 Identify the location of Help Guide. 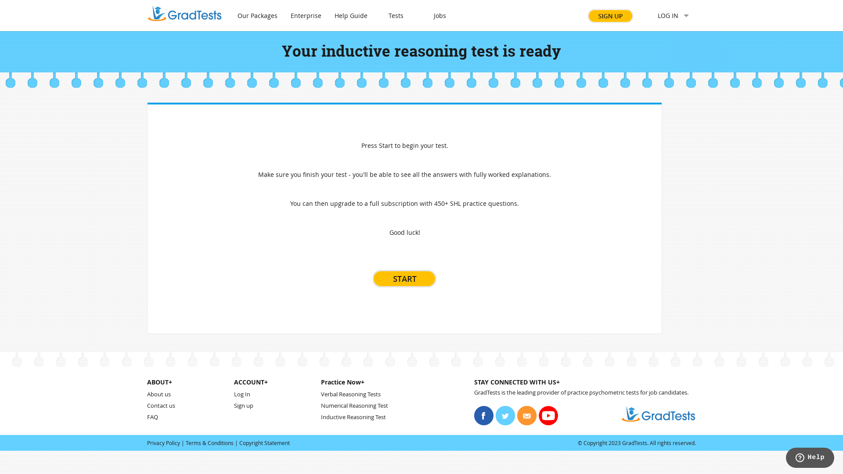
(351, 16).